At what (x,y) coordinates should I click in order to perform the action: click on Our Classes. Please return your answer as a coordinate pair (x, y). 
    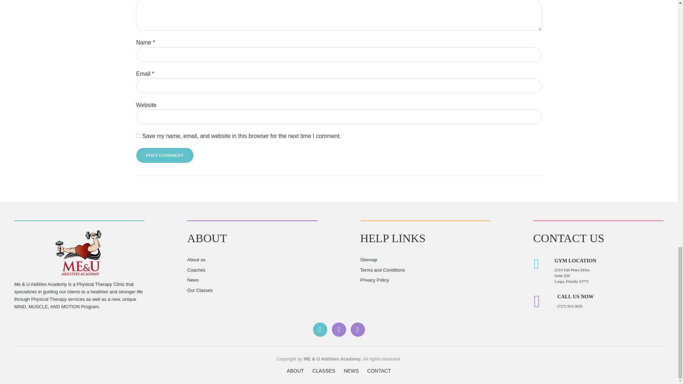
    Looking at the image, I should click on (200, 290).